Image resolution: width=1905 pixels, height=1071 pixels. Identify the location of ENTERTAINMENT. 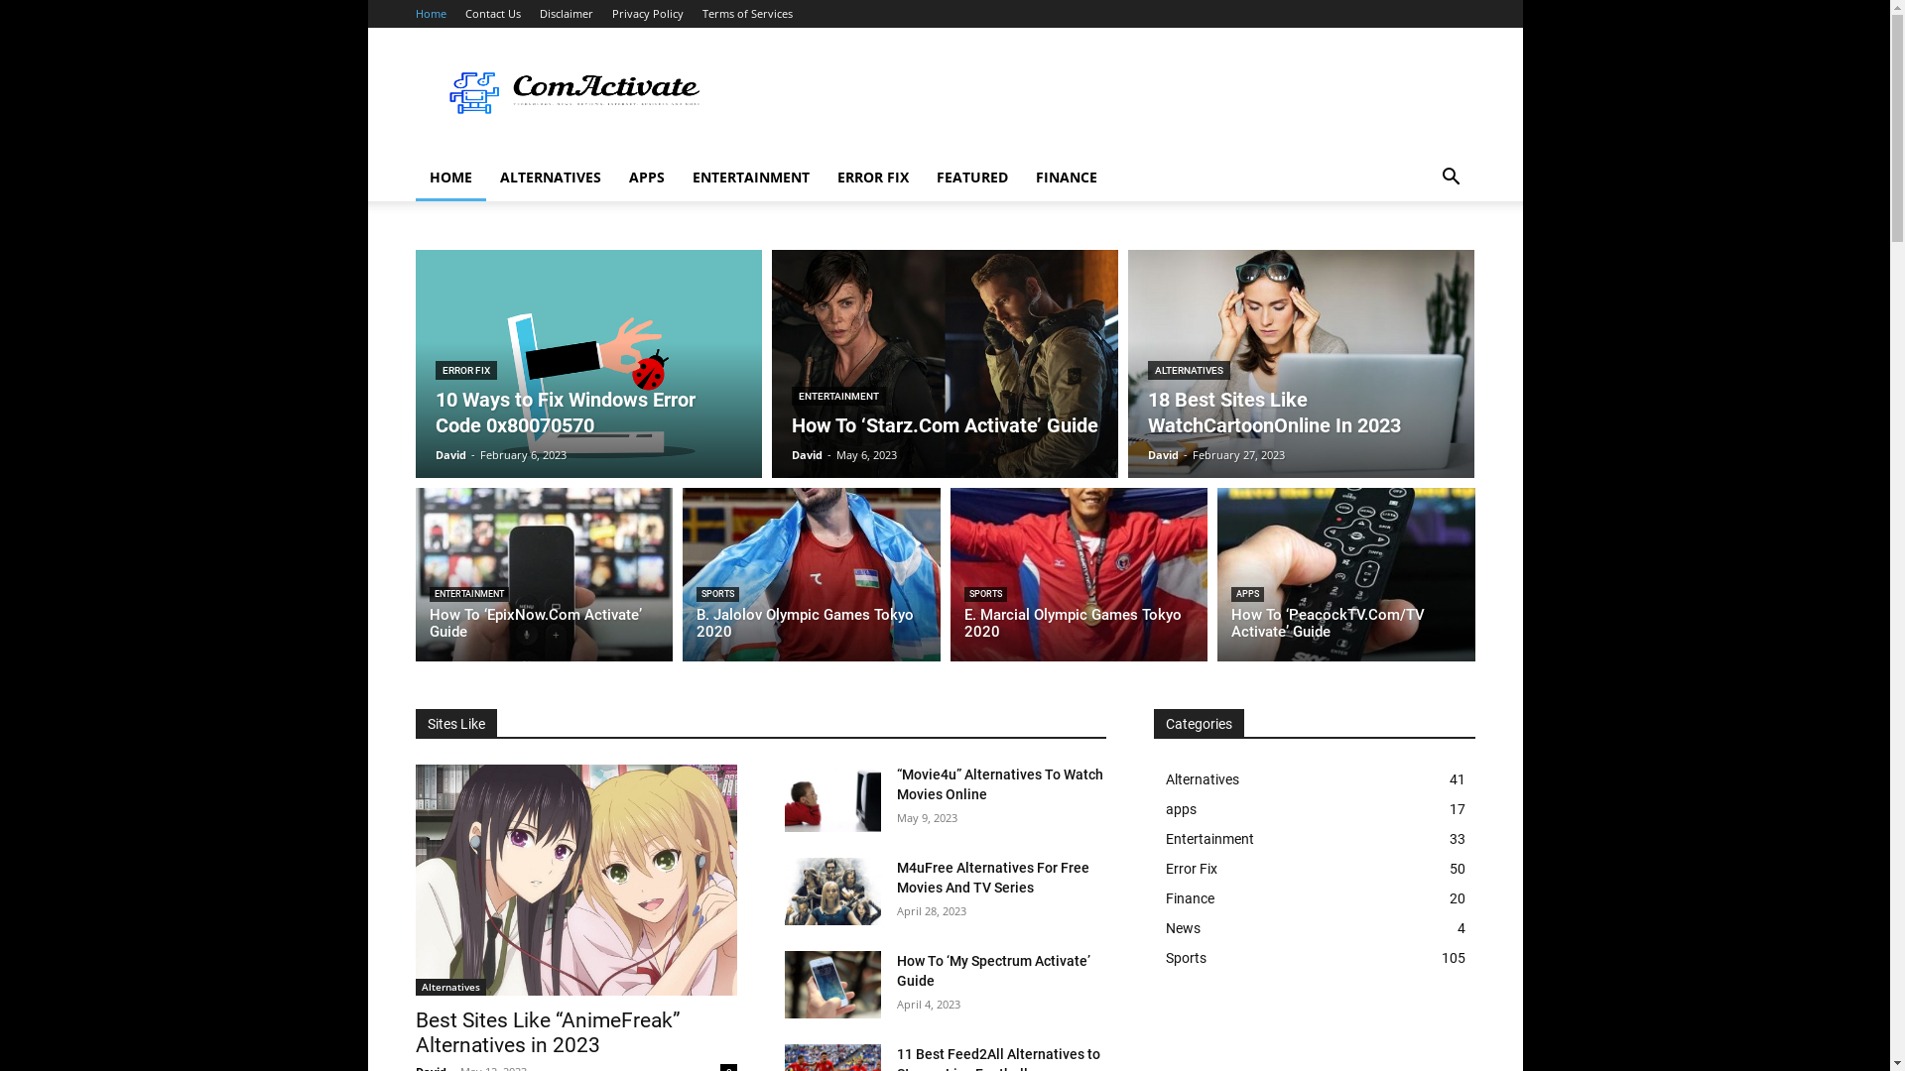
(839, 397).